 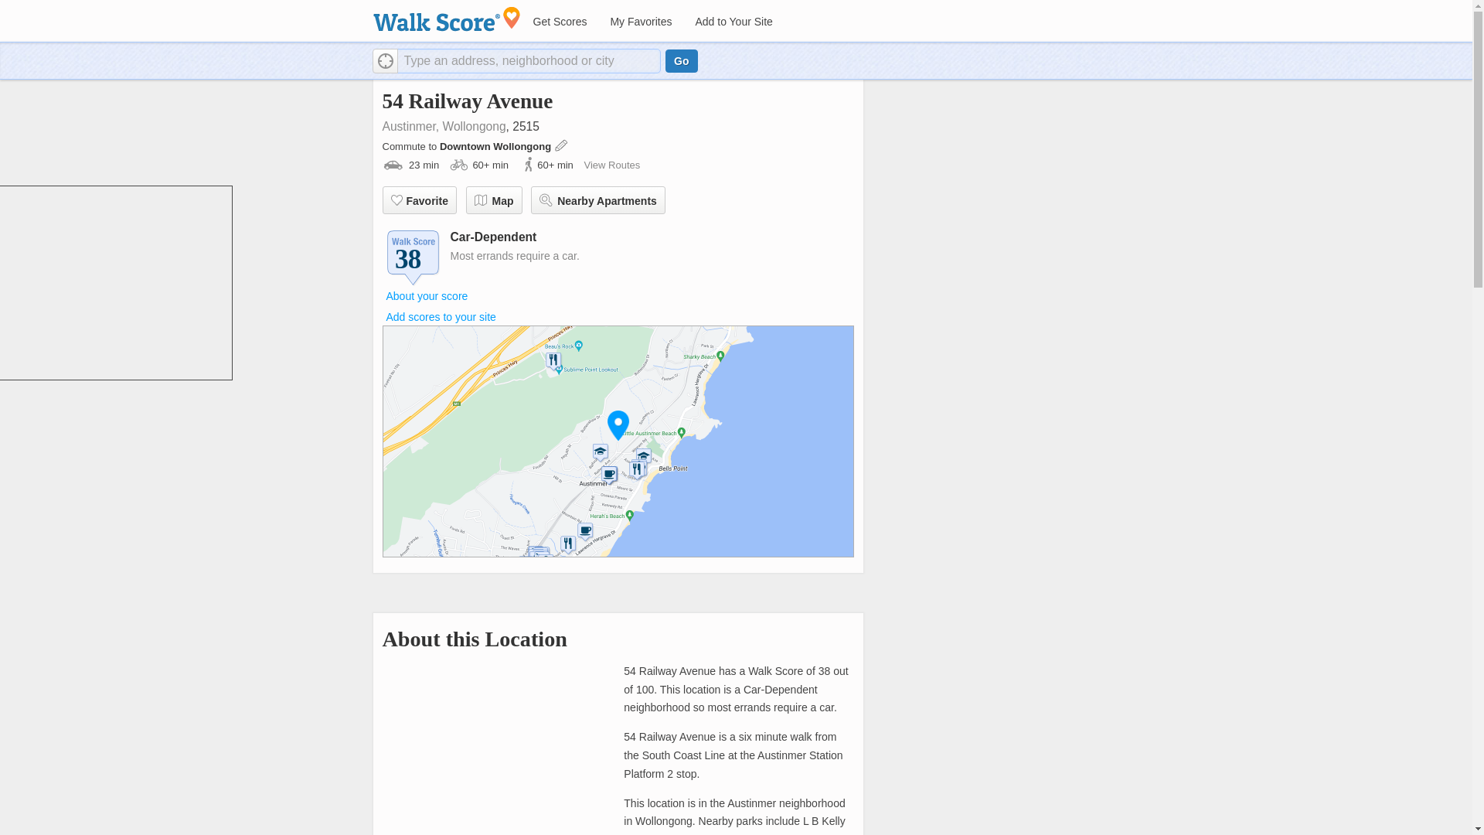 What do you see at coordinates (640, 22) in the screenshot?
I see `My Favorites` at bounding box center [640, 22].